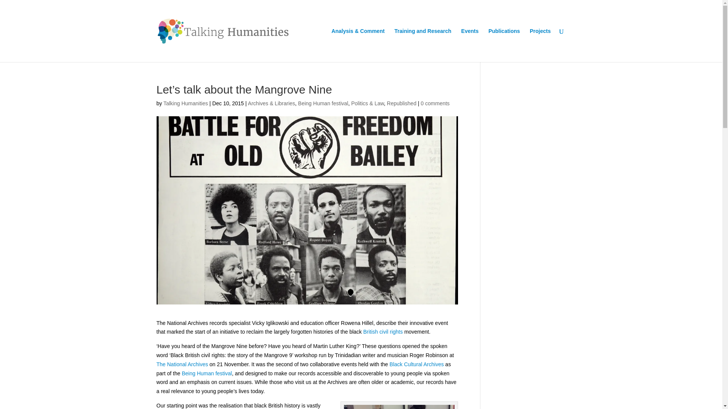  What do you see at coordinates (383, 332) in the screenshot?
I see `British civil rights` at bounding box center [383, 332].